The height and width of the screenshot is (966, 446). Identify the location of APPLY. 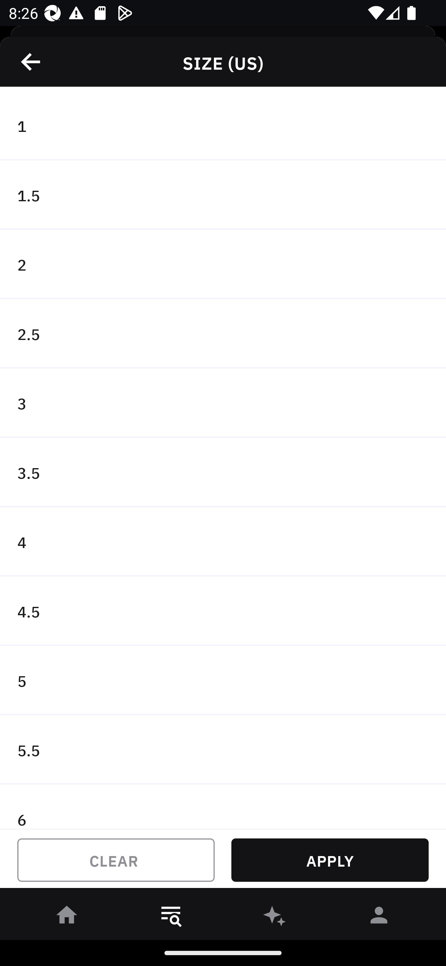
(330, 860).